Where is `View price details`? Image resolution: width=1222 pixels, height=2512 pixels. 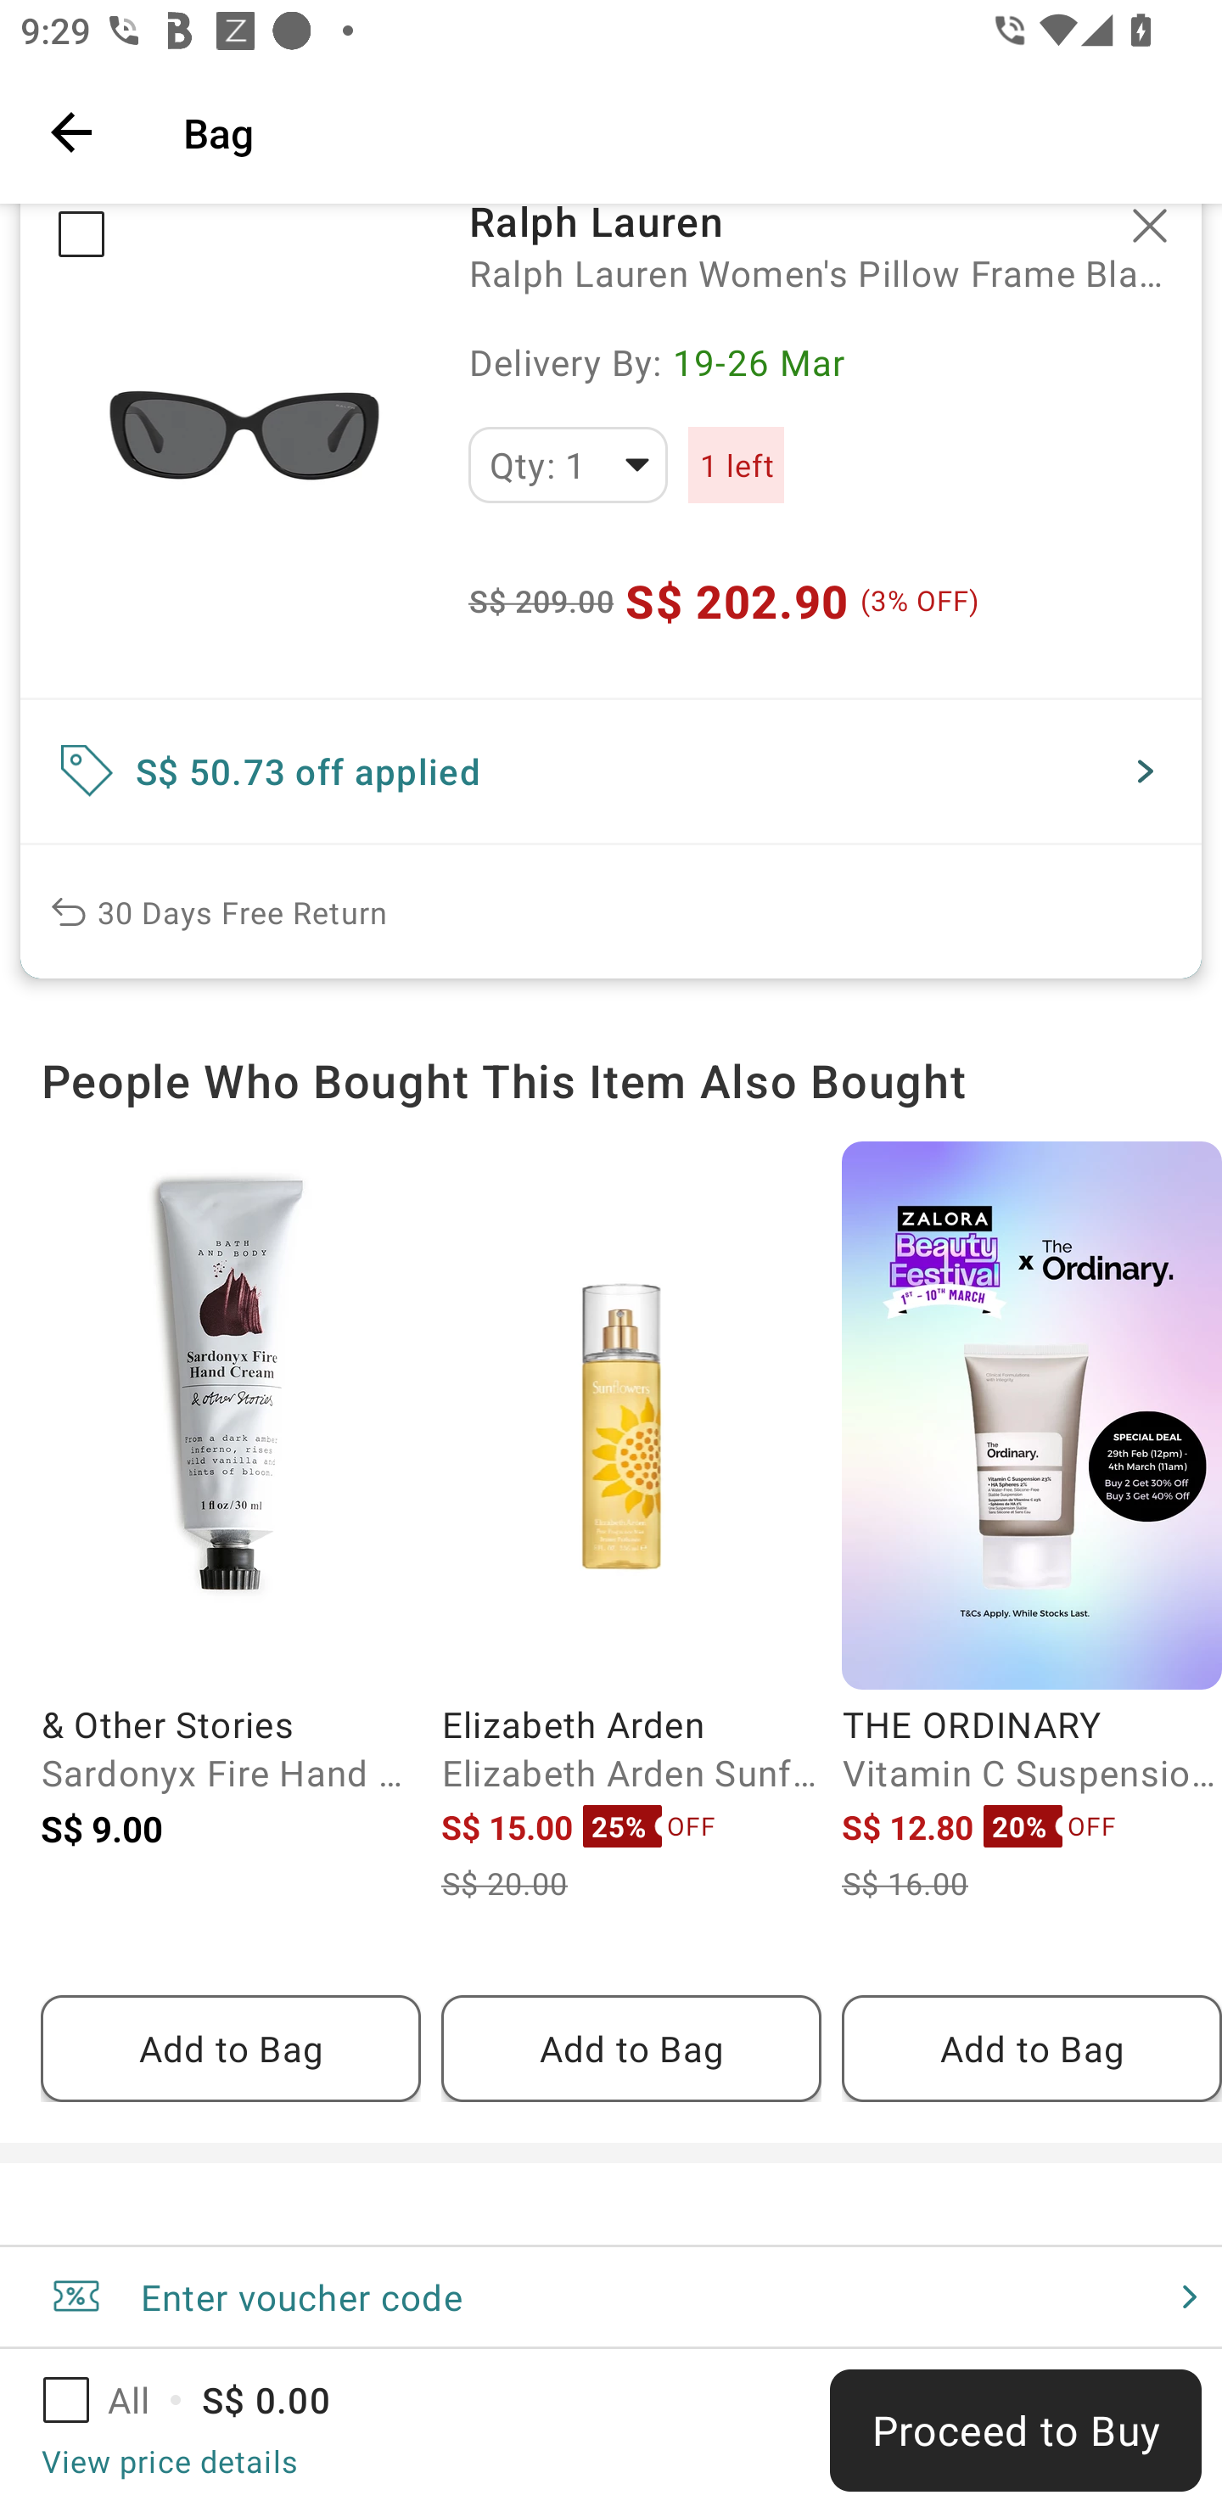
View price details is located at coordinates (169, 2460).